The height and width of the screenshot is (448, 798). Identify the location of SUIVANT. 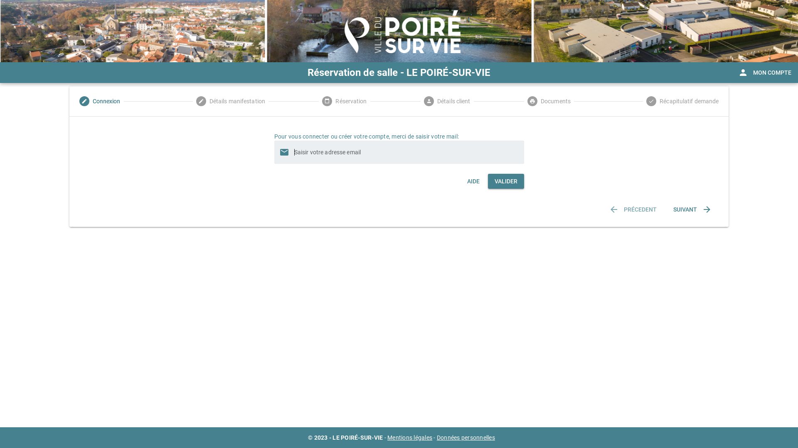
(692, 209).